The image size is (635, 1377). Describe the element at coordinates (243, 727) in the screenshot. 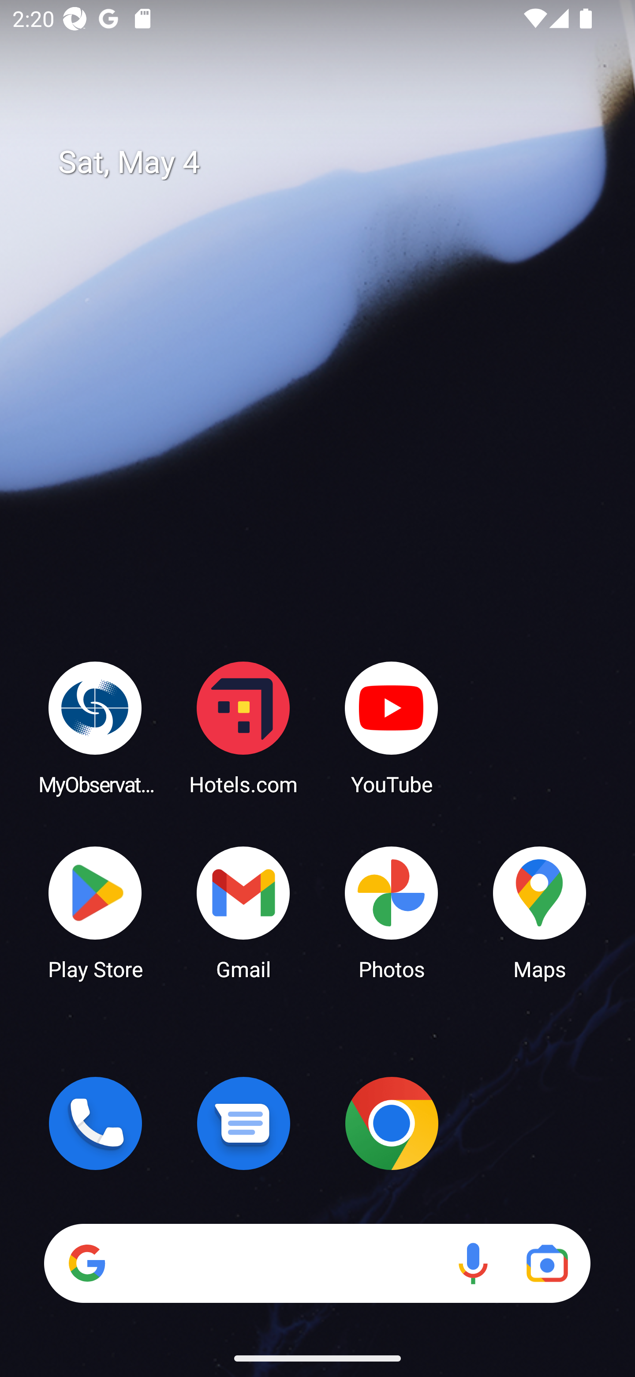

I see `Hotels.com` at that location.